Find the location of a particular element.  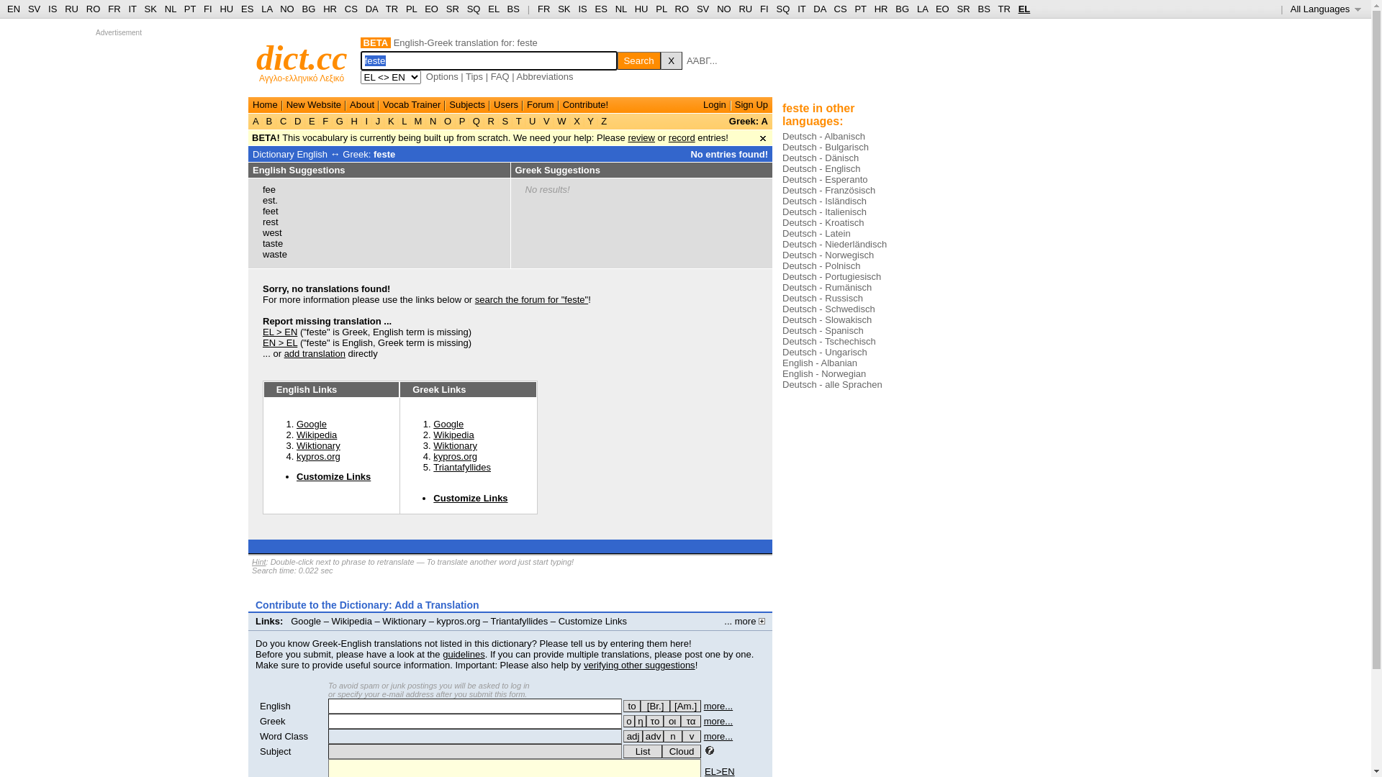

feste is located at coordinates (384, 154).